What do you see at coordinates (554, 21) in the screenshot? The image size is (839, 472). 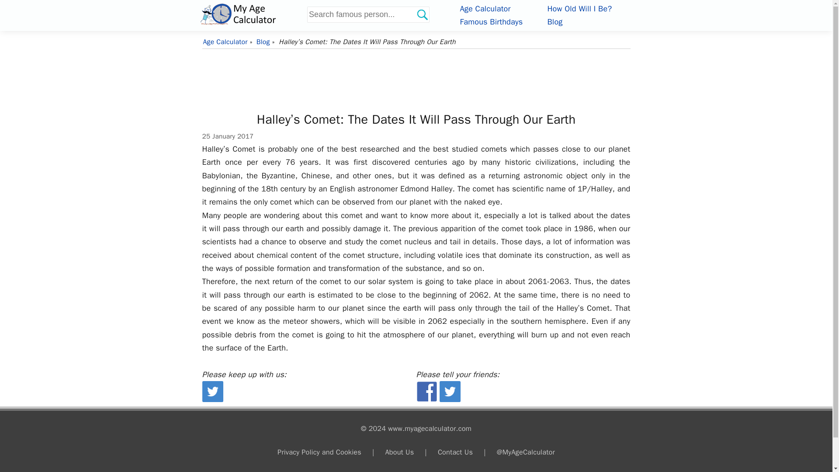 I see `Blog` at bounding box center [554, 21].